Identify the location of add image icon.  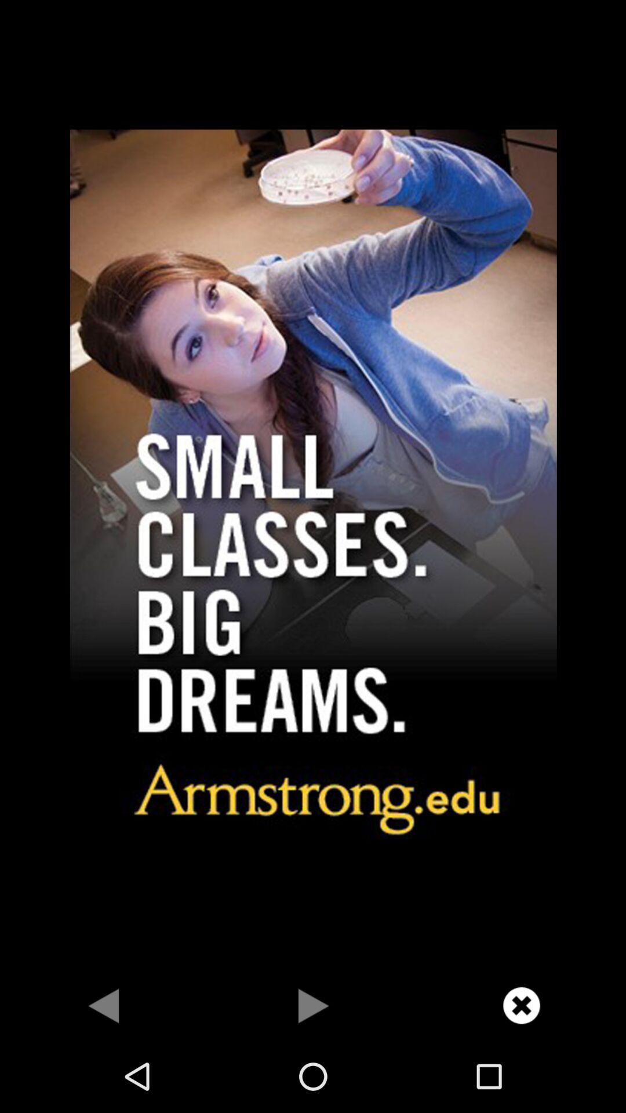
(313, 486).